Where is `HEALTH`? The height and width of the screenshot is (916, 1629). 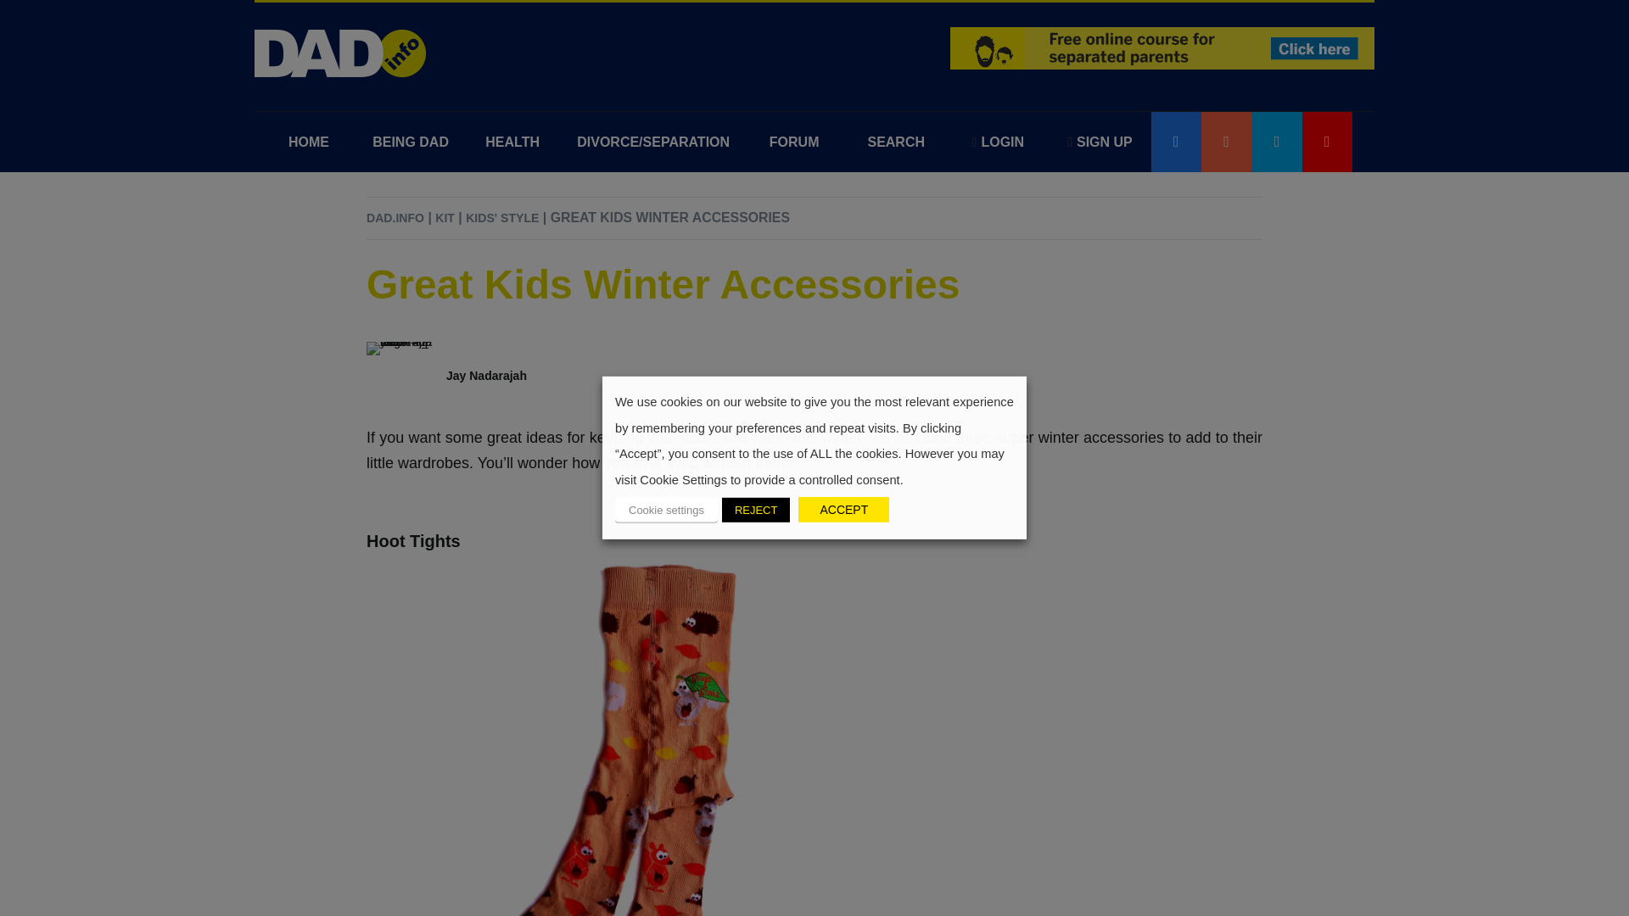
HEALTH is located at coordinates (512, 142).